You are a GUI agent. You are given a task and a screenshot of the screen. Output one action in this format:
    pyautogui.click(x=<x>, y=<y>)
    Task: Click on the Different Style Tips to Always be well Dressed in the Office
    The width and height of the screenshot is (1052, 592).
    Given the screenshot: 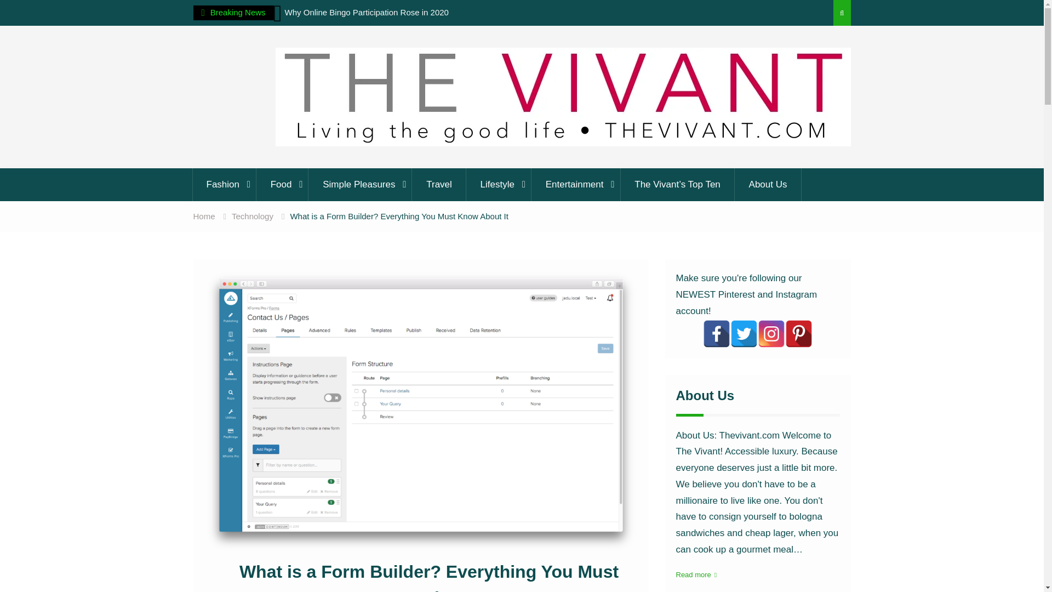 What is the action you would take?
    pyautogui.click(x=175, y=20)
    